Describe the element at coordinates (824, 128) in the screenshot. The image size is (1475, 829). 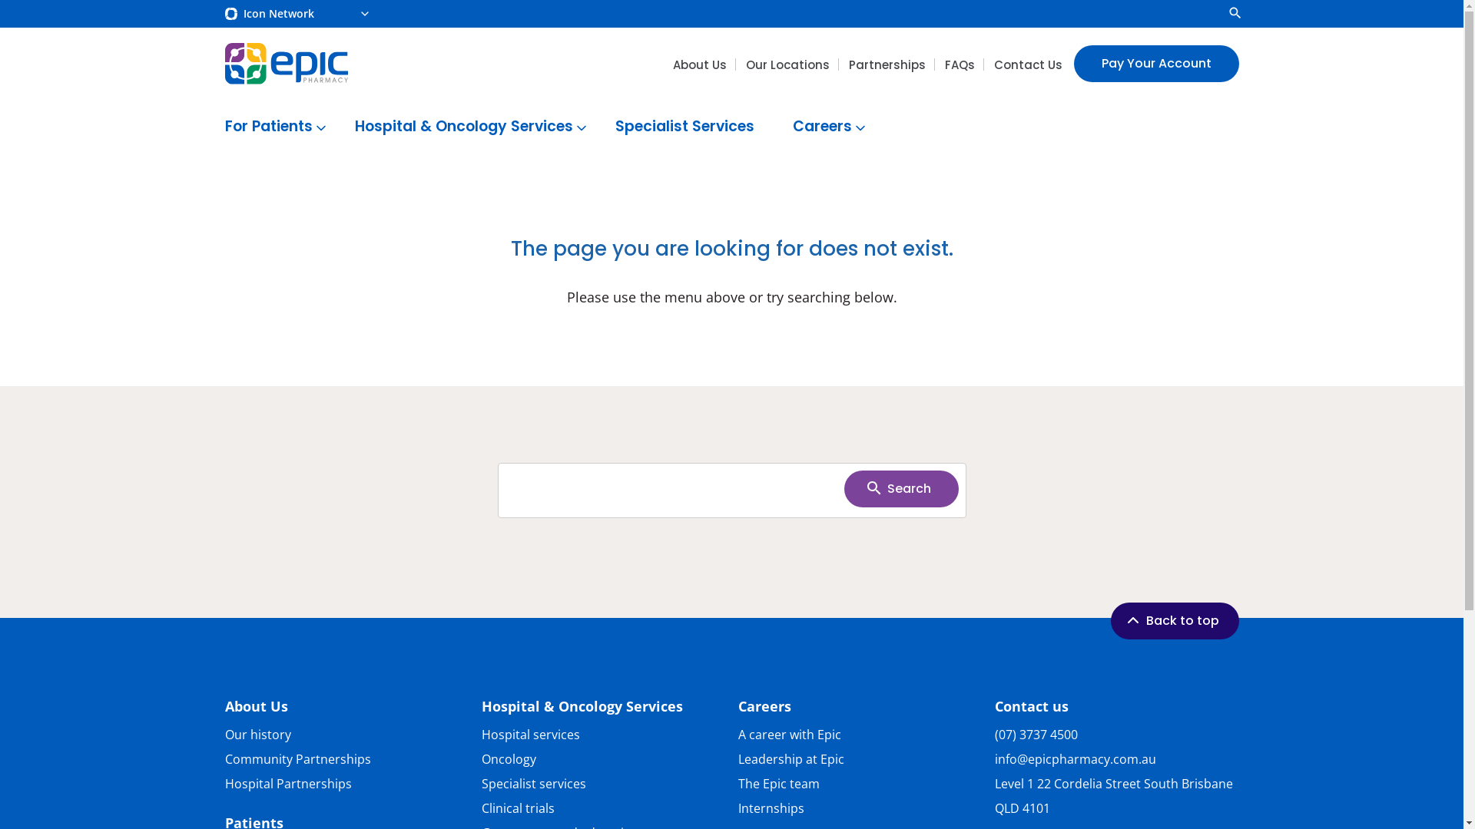
I see `Careers` at that location.